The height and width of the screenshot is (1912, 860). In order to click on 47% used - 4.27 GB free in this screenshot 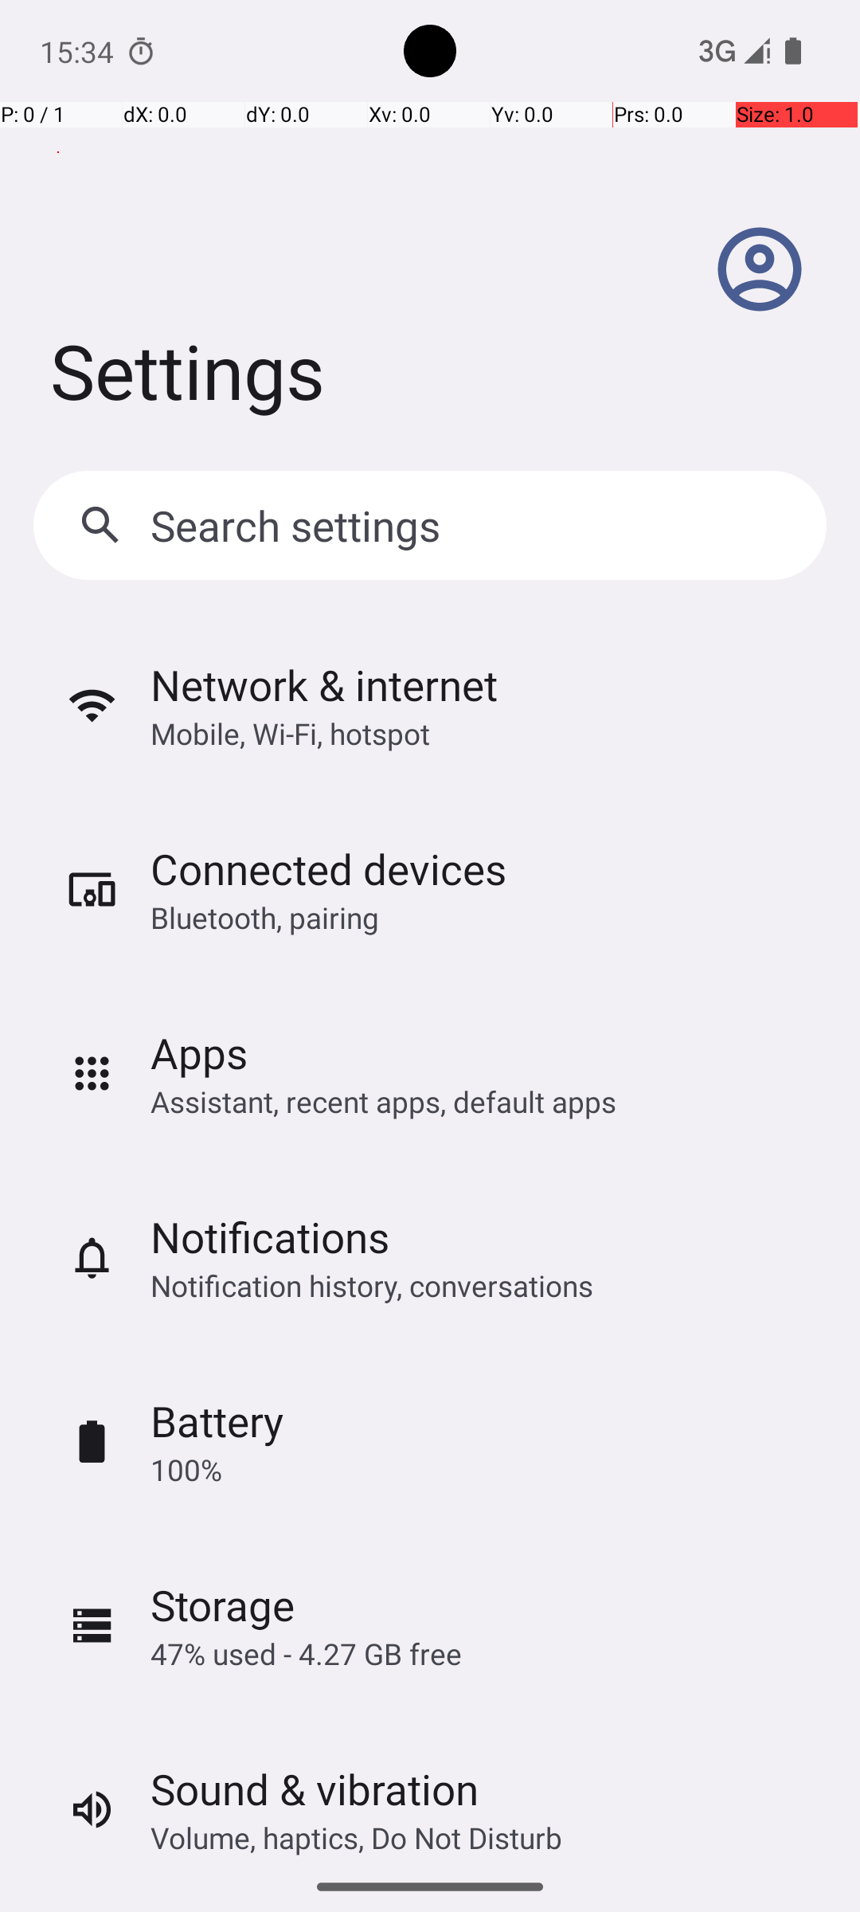, I will do `click(306, 1654)`.